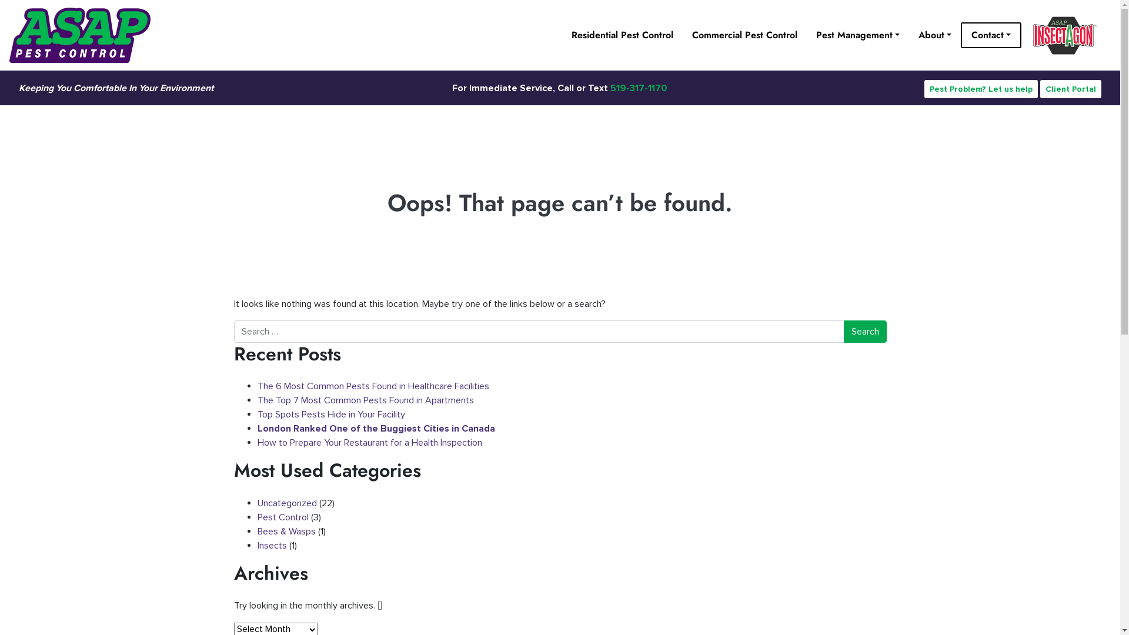 The width and height of the screenshot is (1129, 635). What do you see at coordinates (981, 89) in the screenshot?
I see `Pest Problem? Let us help` at bounding box center [981, 89].